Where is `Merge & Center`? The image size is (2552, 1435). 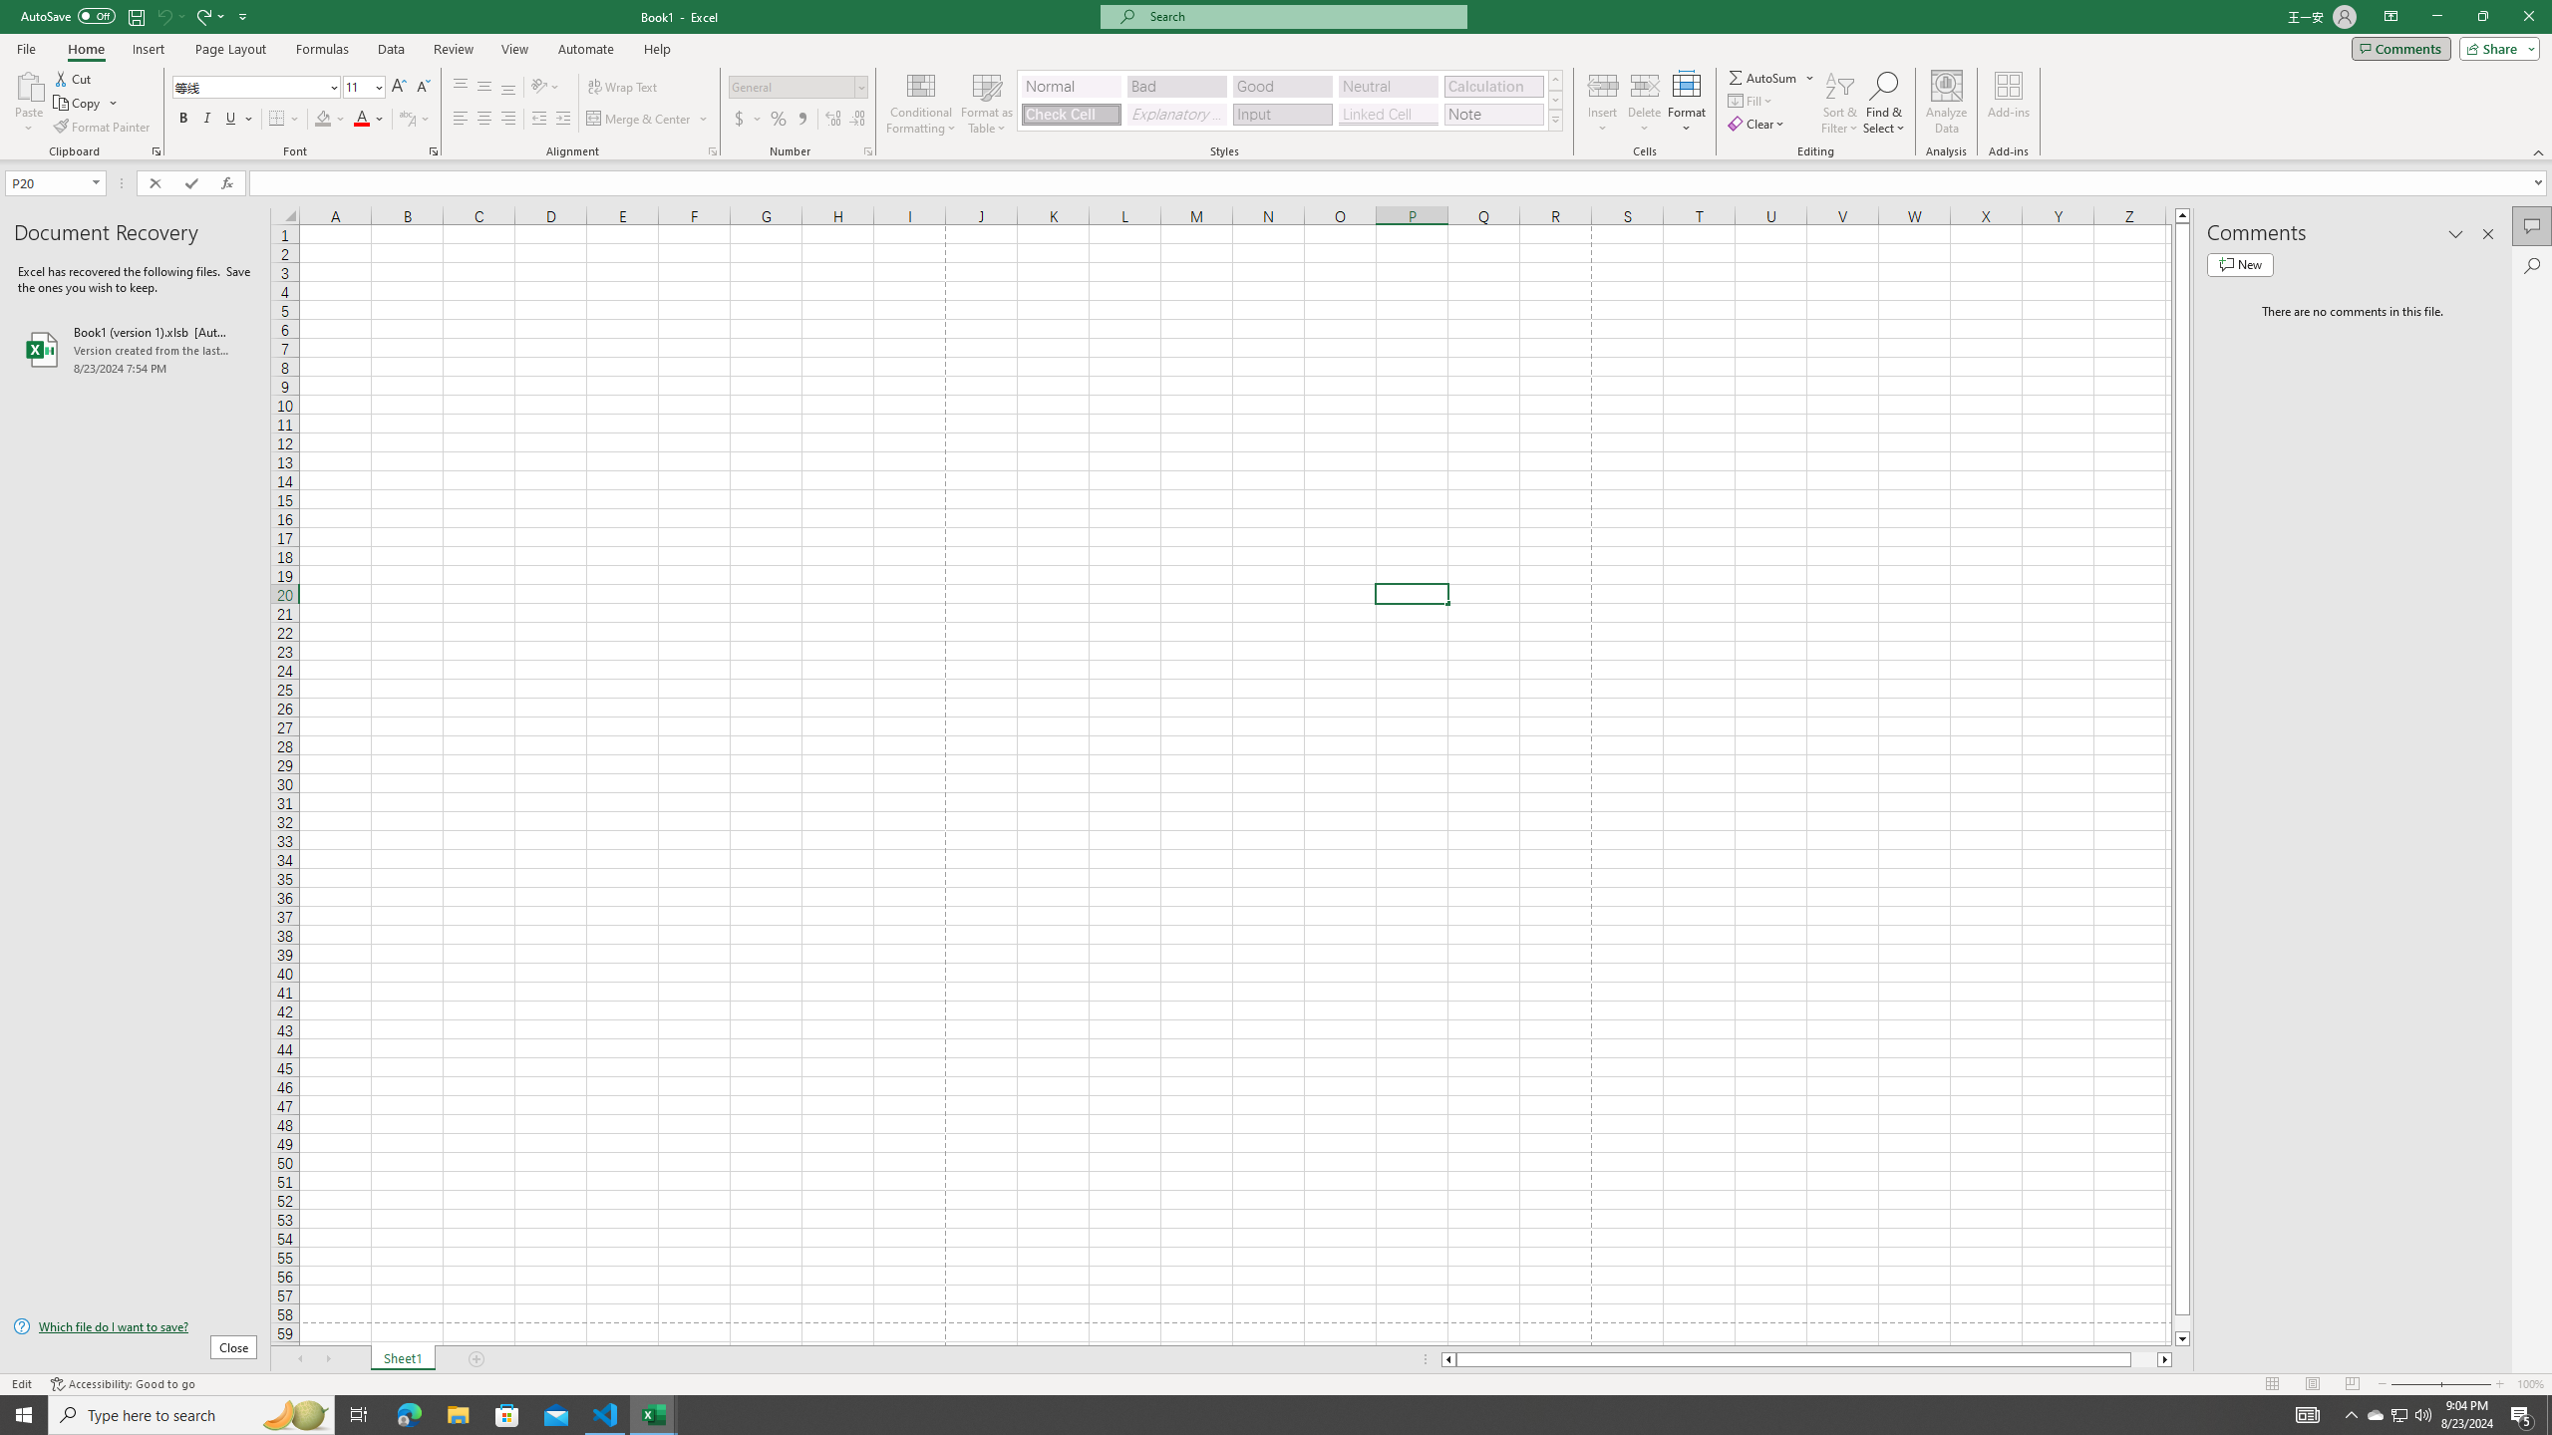 Merge & Center is located at coordinates (640, 120).